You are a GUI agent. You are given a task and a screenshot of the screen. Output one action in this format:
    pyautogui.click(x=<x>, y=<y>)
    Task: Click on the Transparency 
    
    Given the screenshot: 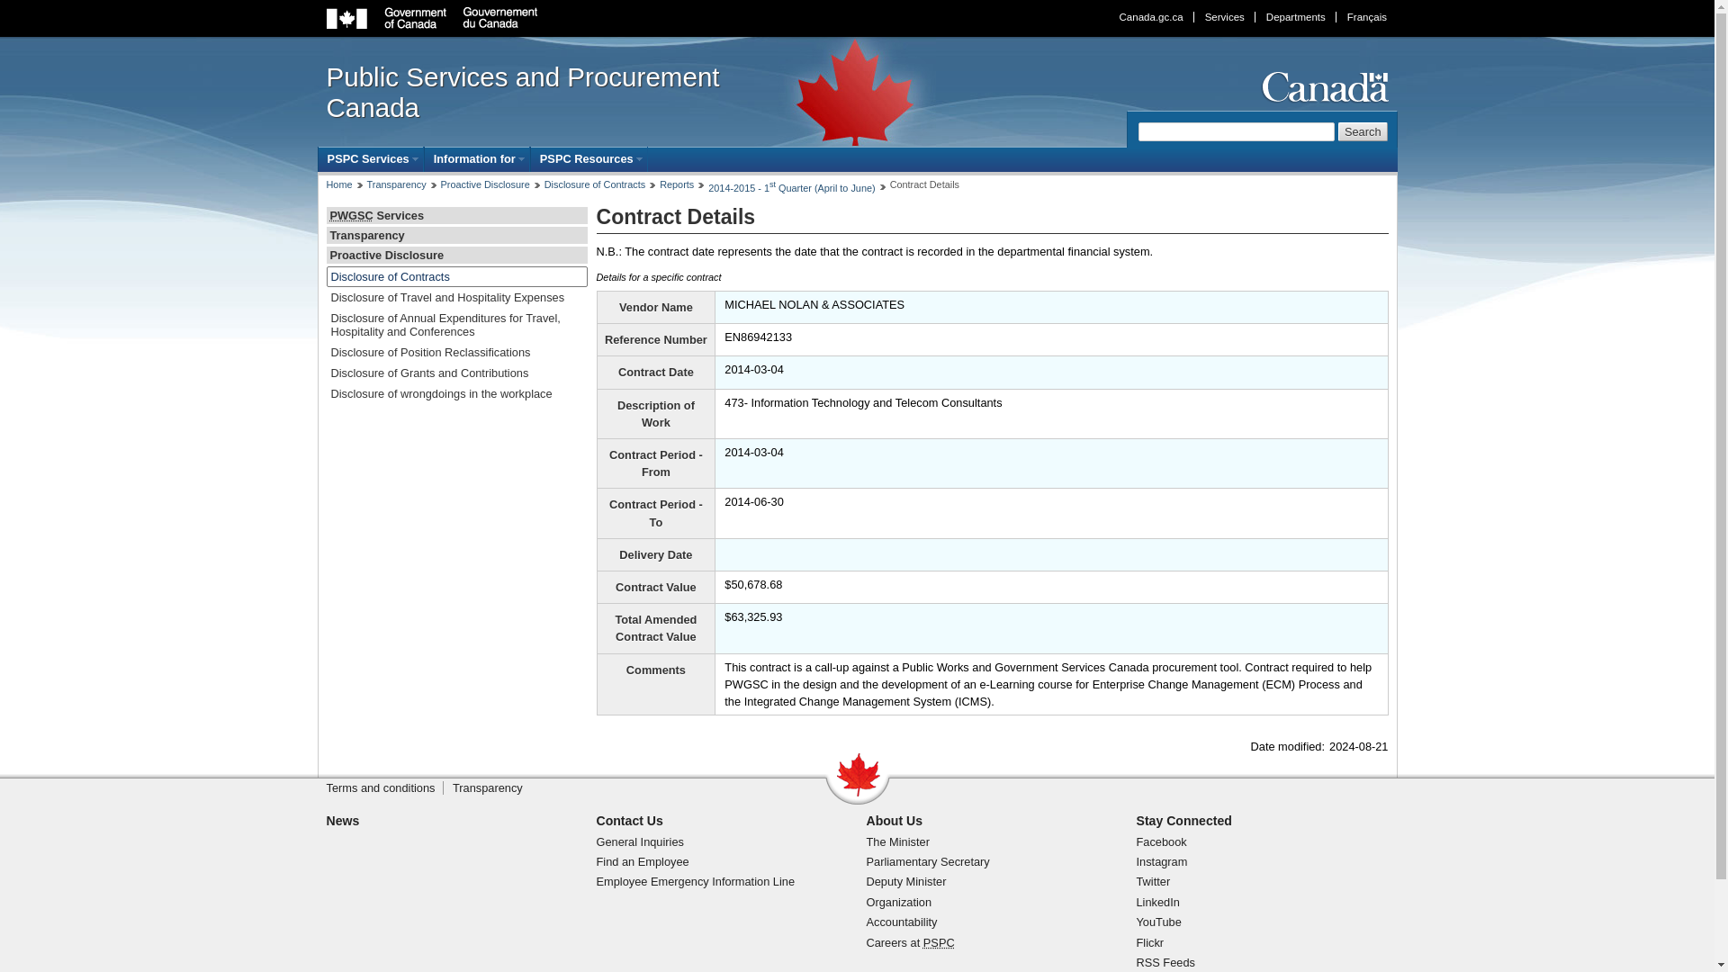 What is the action you would take?
    pyautogui.click(x=396, y=184)
    